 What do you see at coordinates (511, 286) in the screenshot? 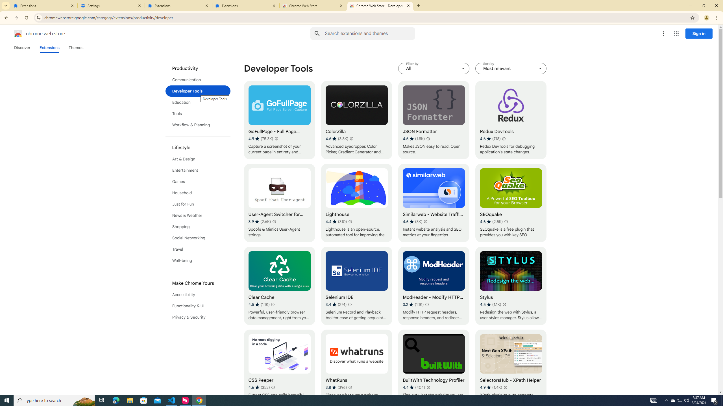
I see `Stylus` at bounding box center [511, 286].